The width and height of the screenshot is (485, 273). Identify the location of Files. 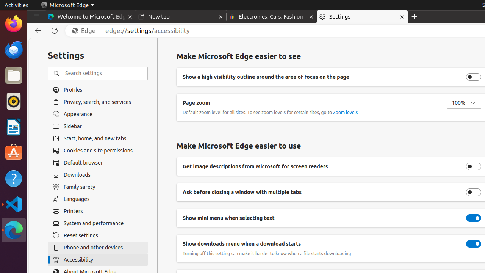
(14, 76).